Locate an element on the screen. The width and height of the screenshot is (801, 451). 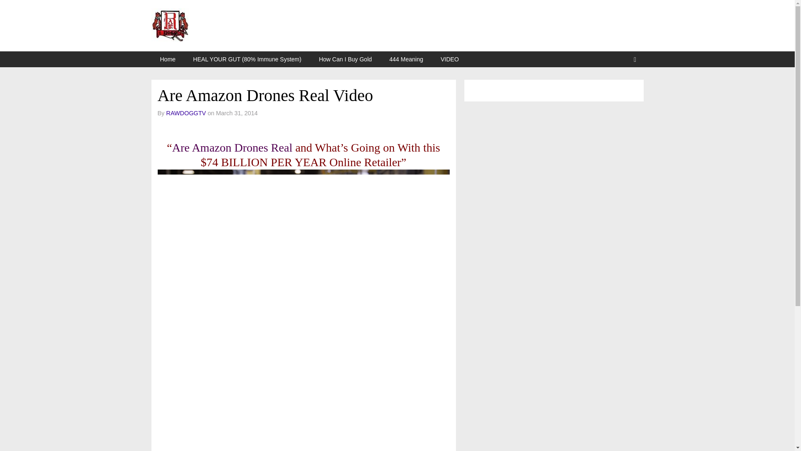
Spanish is located at coordinates (485, 89).